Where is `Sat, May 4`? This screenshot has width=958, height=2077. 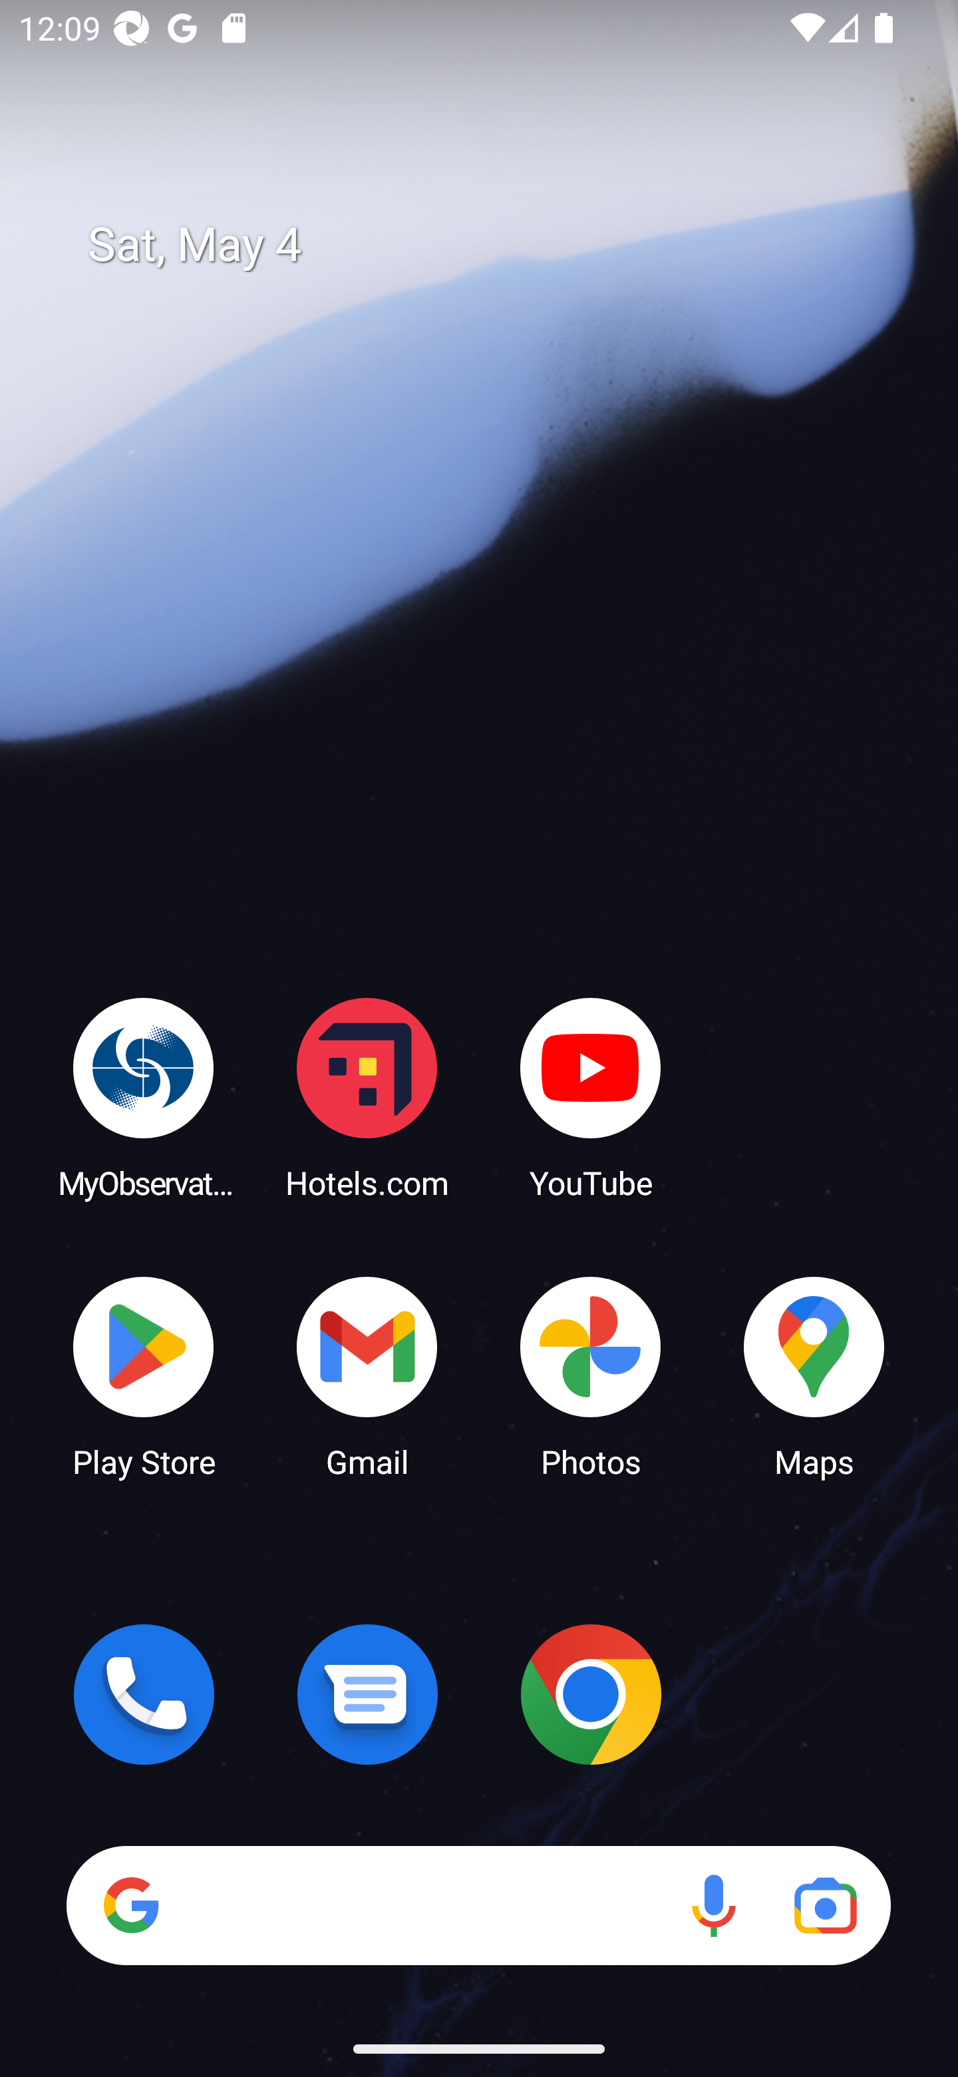
Sat, May 4 is located at coordinates (498, 245).